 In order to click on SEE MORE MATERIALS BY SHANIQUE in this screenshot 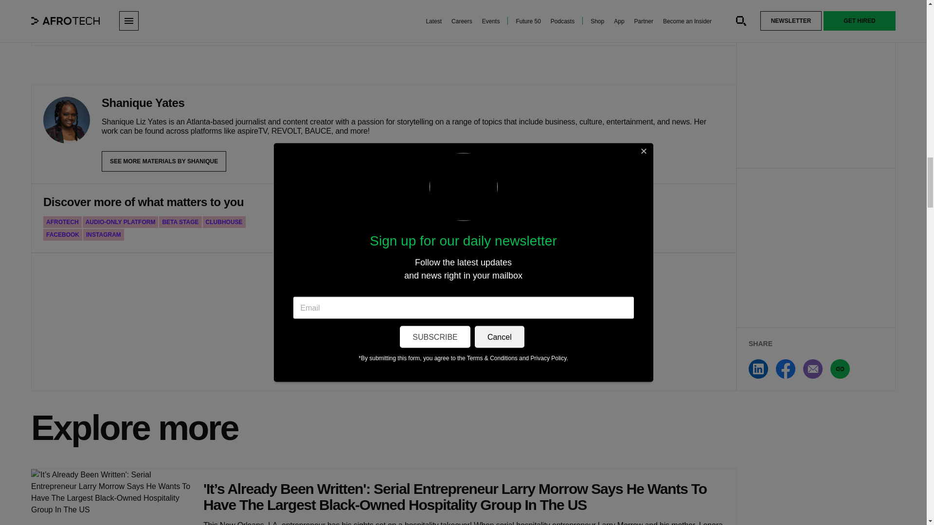, I will do `click(163, 161)`.